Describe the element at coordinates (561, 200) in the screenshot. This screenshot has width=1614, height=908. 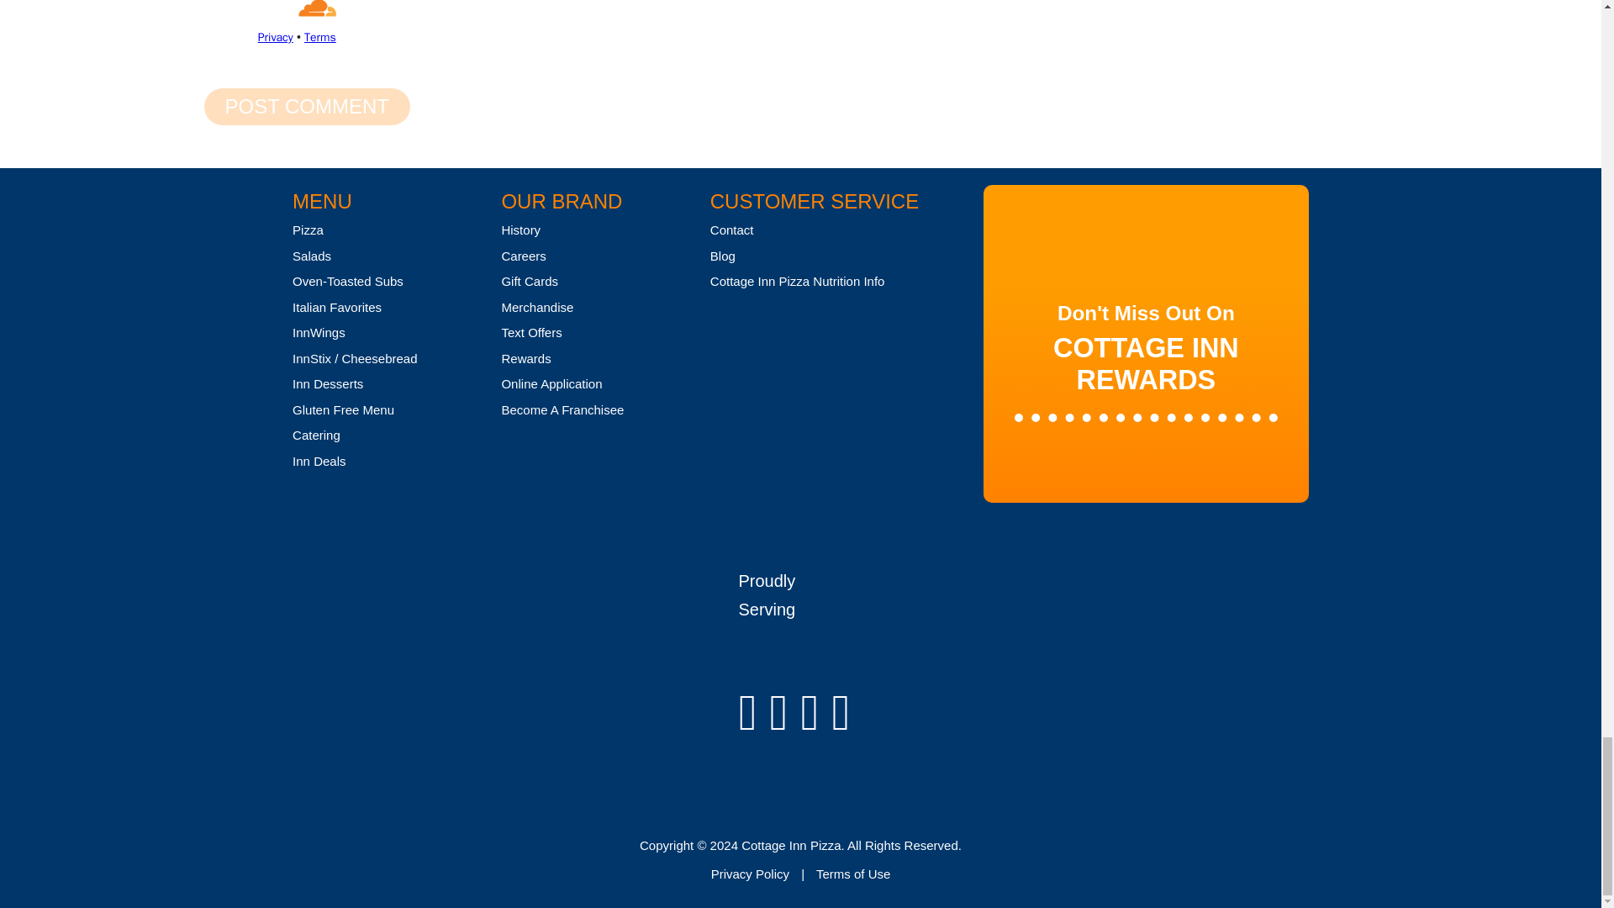
I see `Our Brand` at that location.